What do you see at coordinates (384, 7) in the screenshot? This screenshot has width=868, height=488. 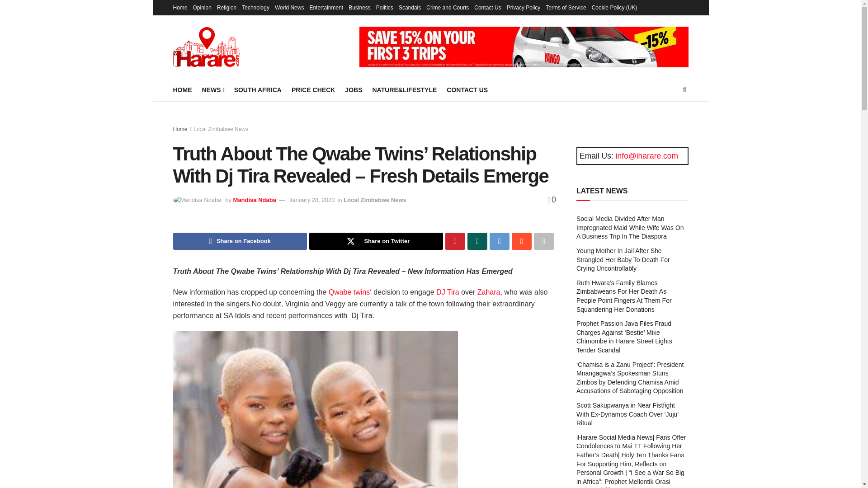 I see `Politics` at bounding box center [384, 7].